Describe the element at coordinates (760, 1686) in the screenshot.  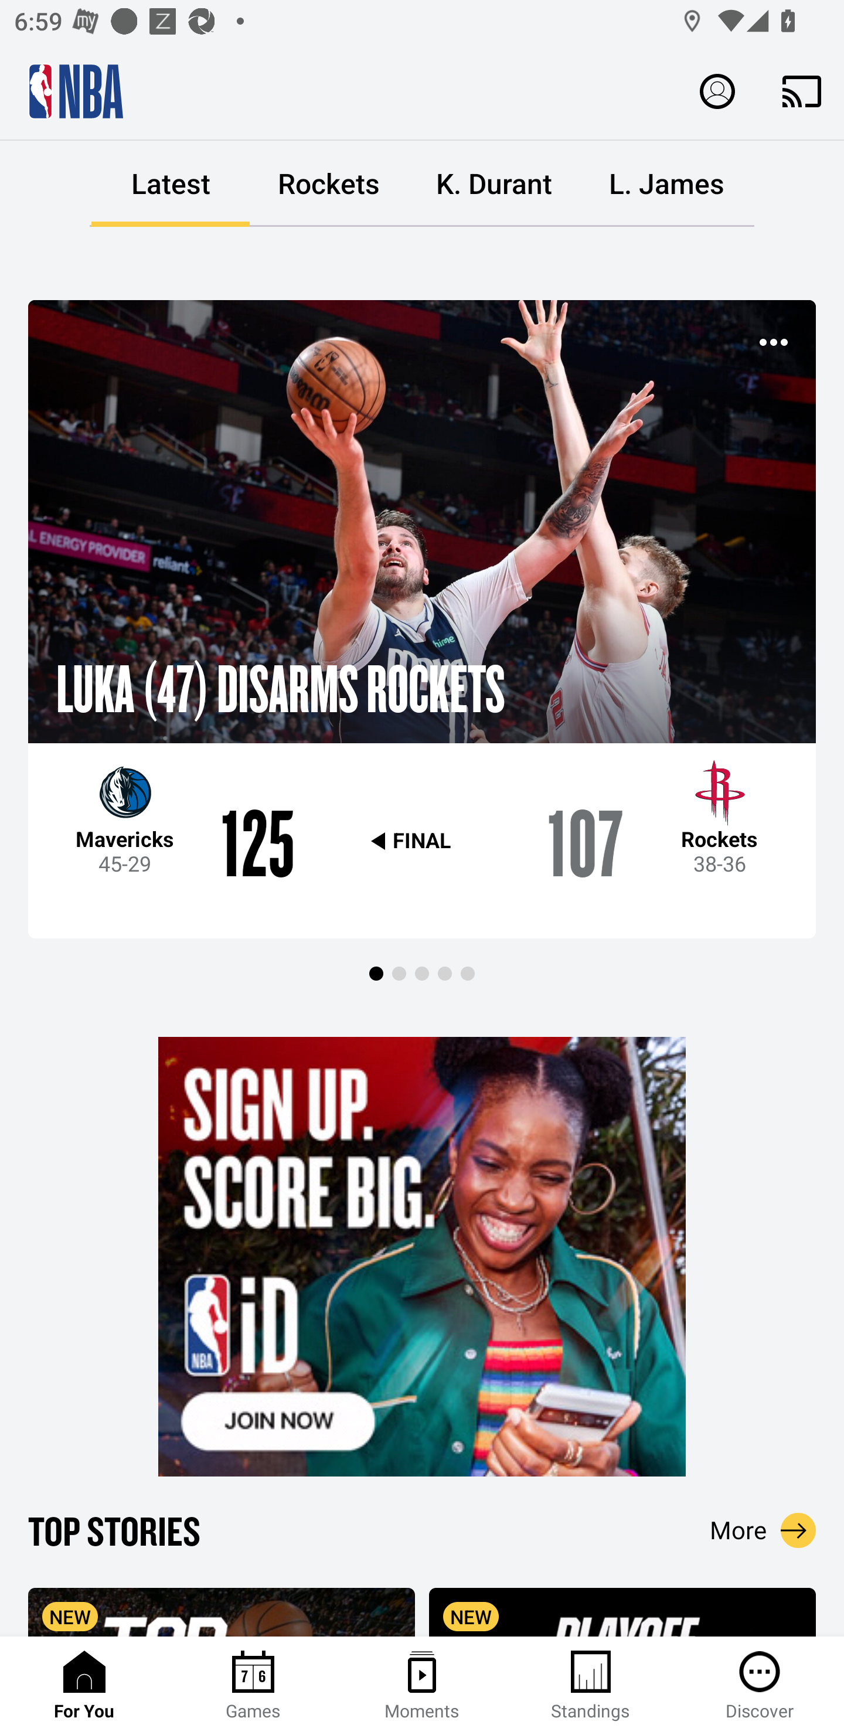
I see `Discover` at that location.